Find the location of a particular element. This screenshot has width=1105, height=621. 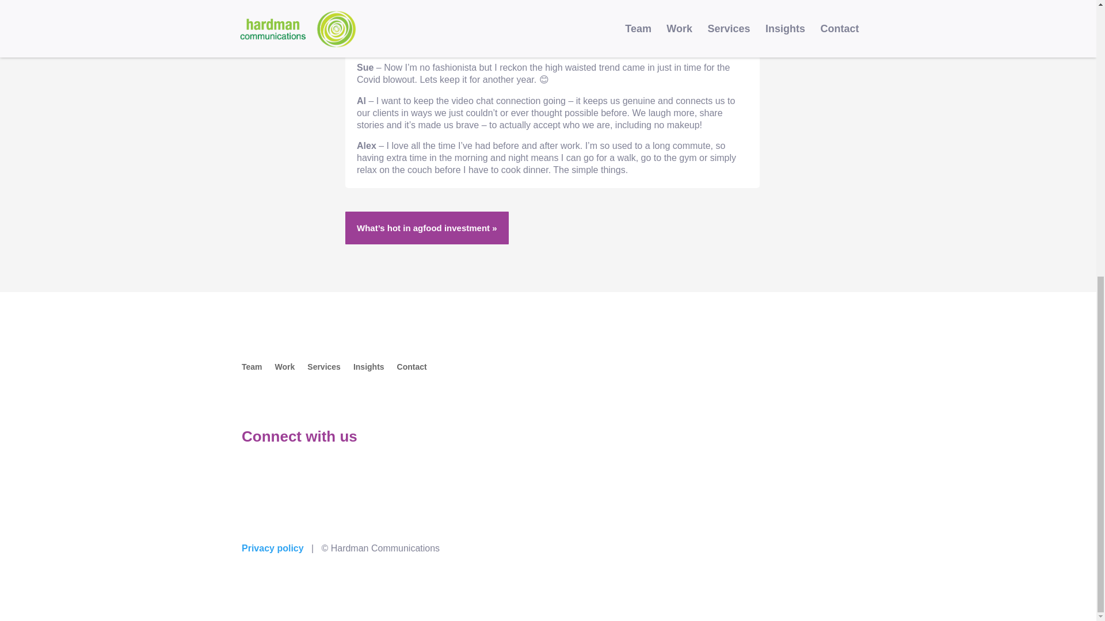

Team is located at coordinates (252, 369).